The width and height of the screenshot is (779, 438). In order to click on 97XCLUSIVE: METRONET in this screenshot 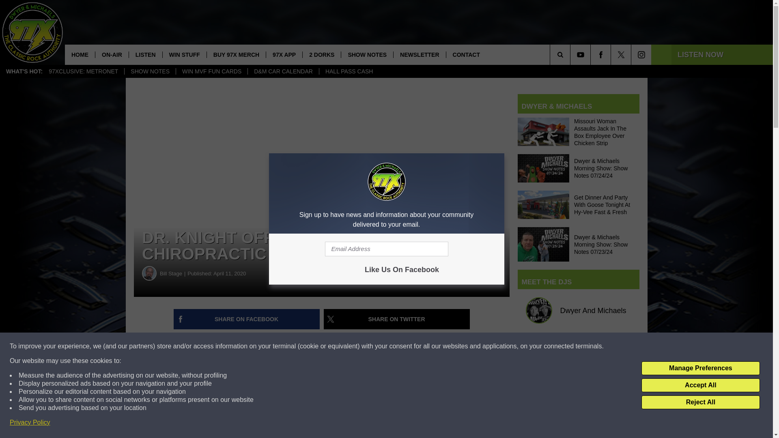, I will do `click(83, 71)`.